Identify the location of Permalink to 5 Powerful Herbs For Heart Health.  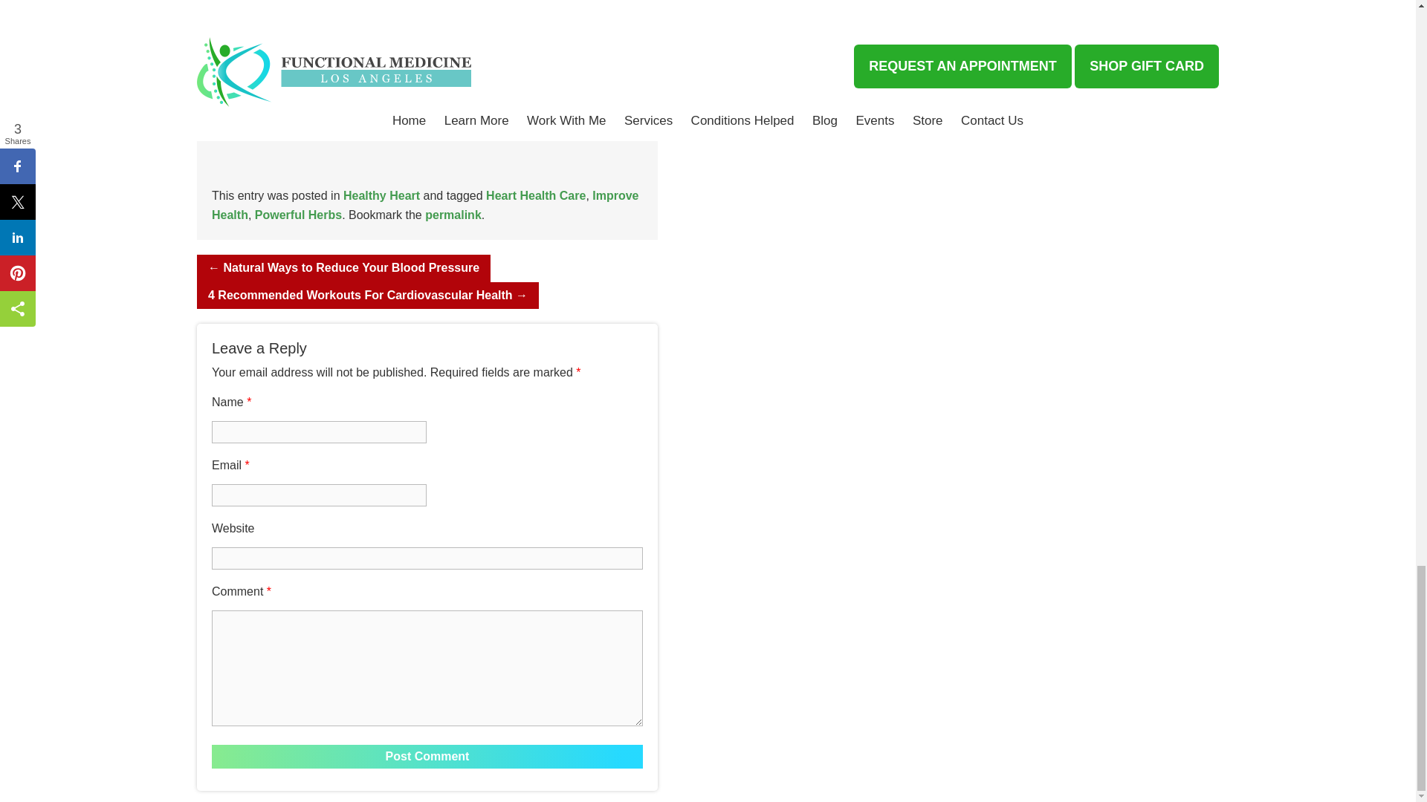
(453, 215).